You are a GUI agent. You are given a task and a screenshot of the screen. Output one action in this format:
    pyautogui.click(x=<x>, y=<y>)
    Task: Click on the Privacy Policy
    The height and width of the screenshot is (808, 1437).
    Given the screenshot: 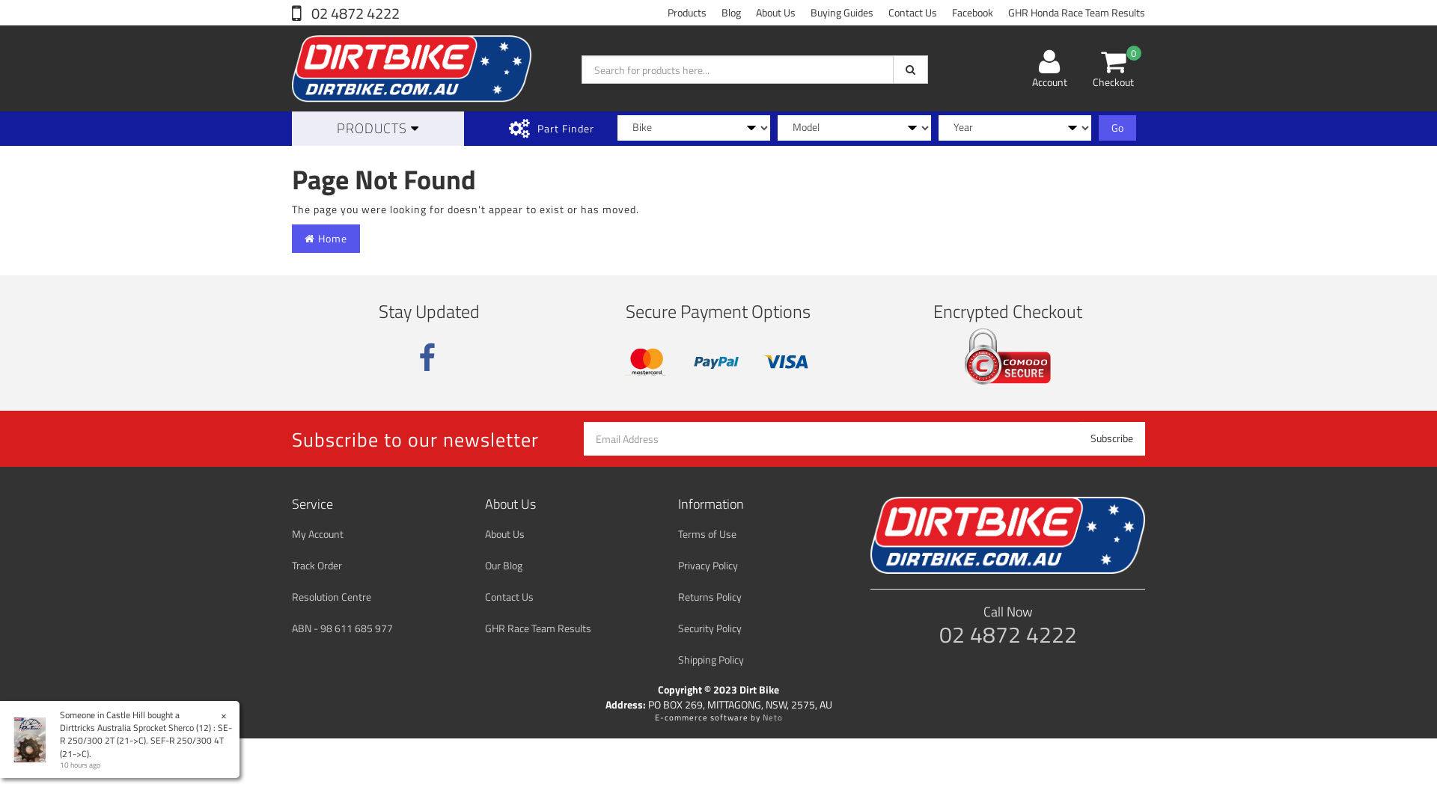 What is the action you would take?
    pyautogui.click(x=762, y=566)
    